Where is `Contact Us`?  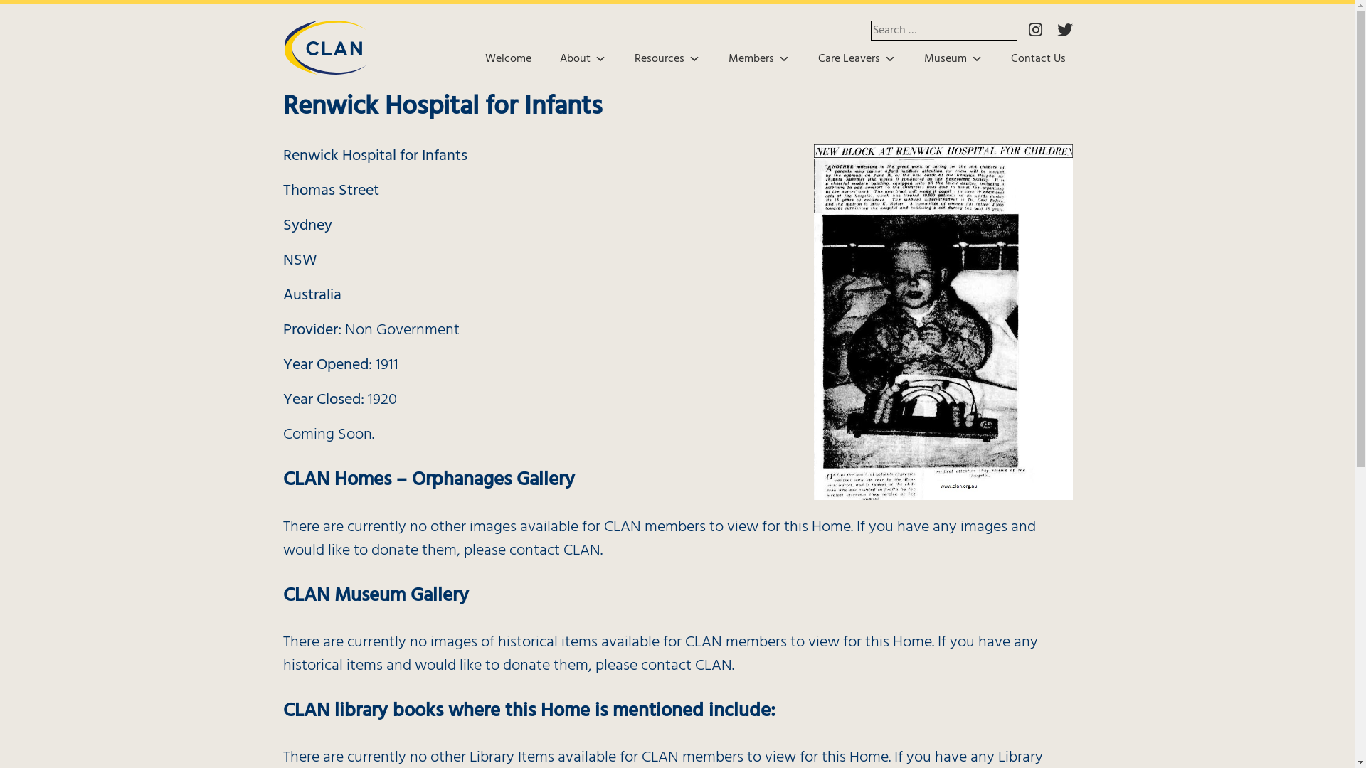 Contact Us is located at coordinates (1037, 59).